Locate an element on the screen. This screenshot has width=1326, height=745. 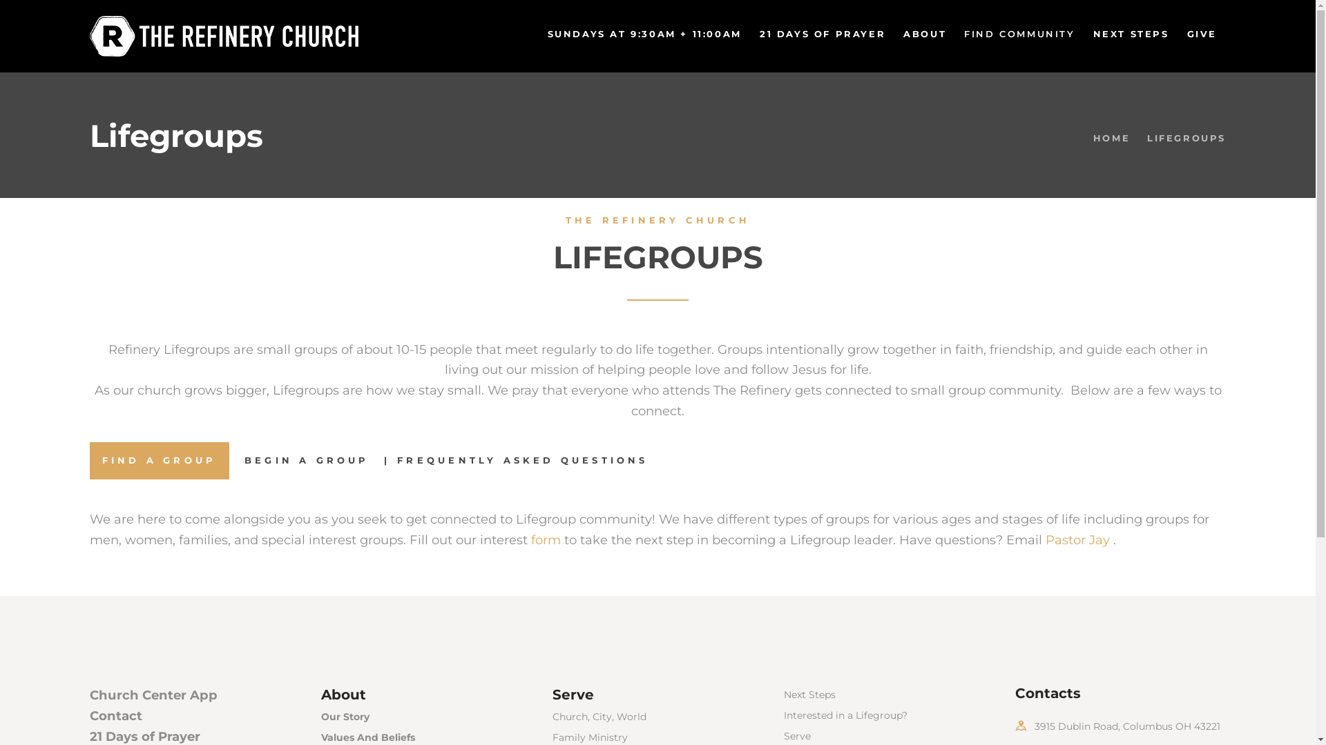
Serve is located at coordinates (797, 736).